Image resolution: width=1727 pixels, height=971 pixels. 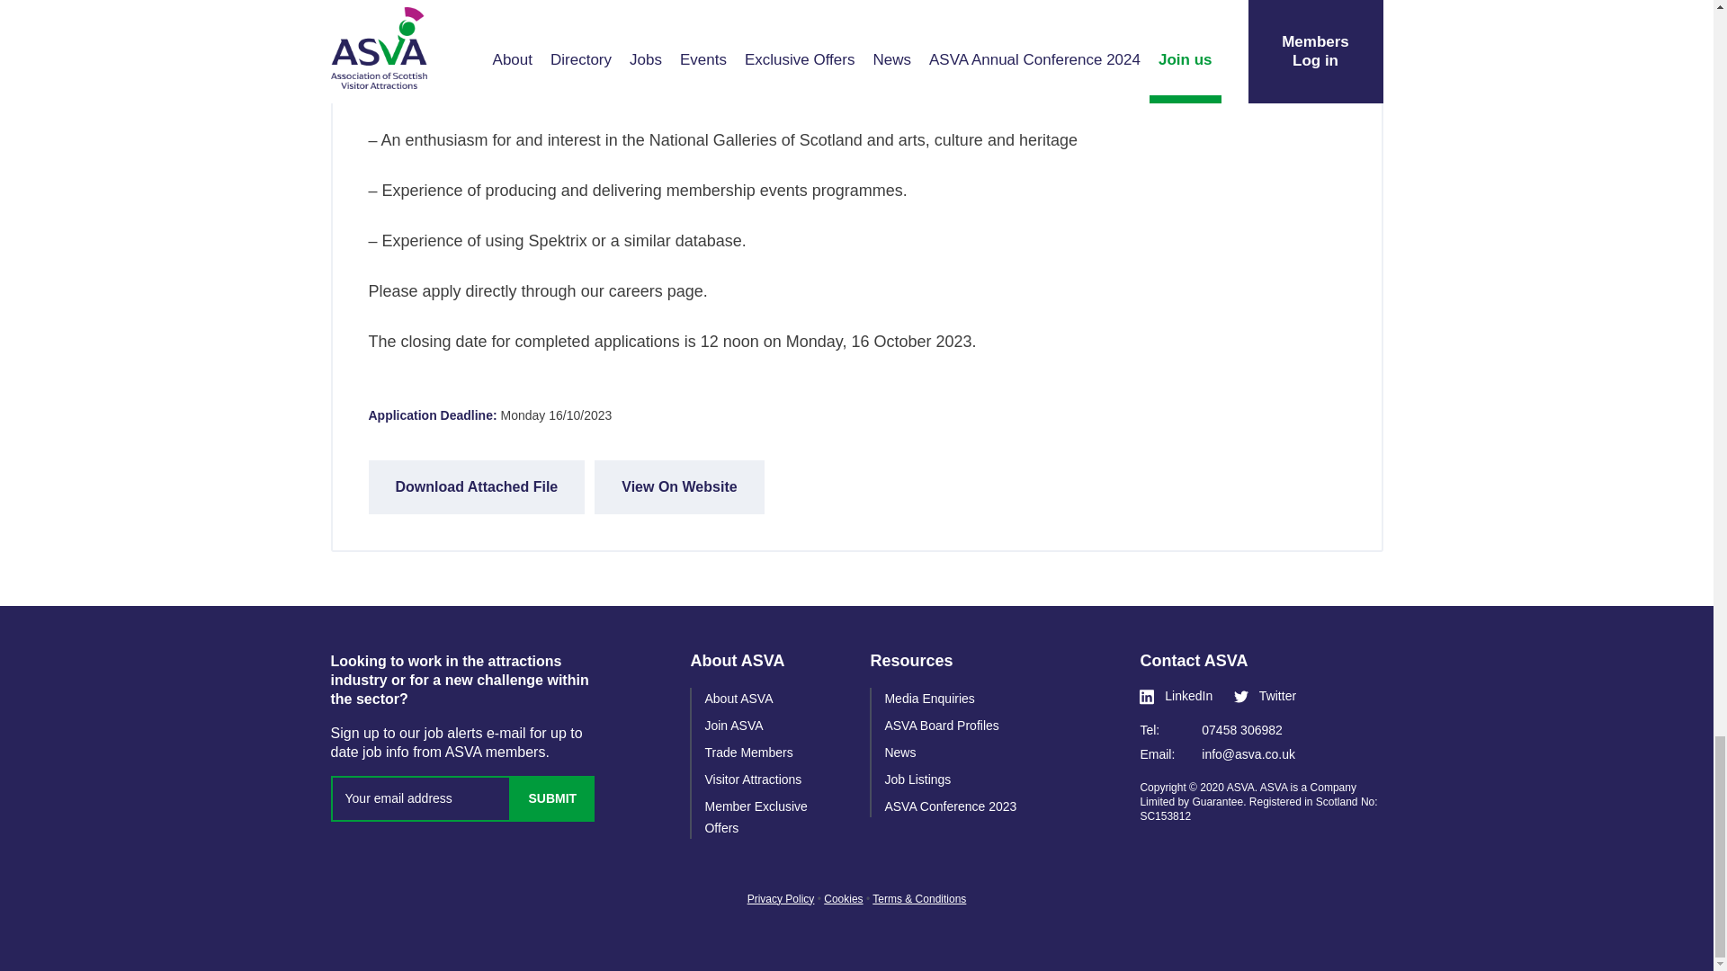 What do you see at coordinates (756, 816) in the screenshot?
I see `Member Exclusive Offers` at bounding box center [756, 816].